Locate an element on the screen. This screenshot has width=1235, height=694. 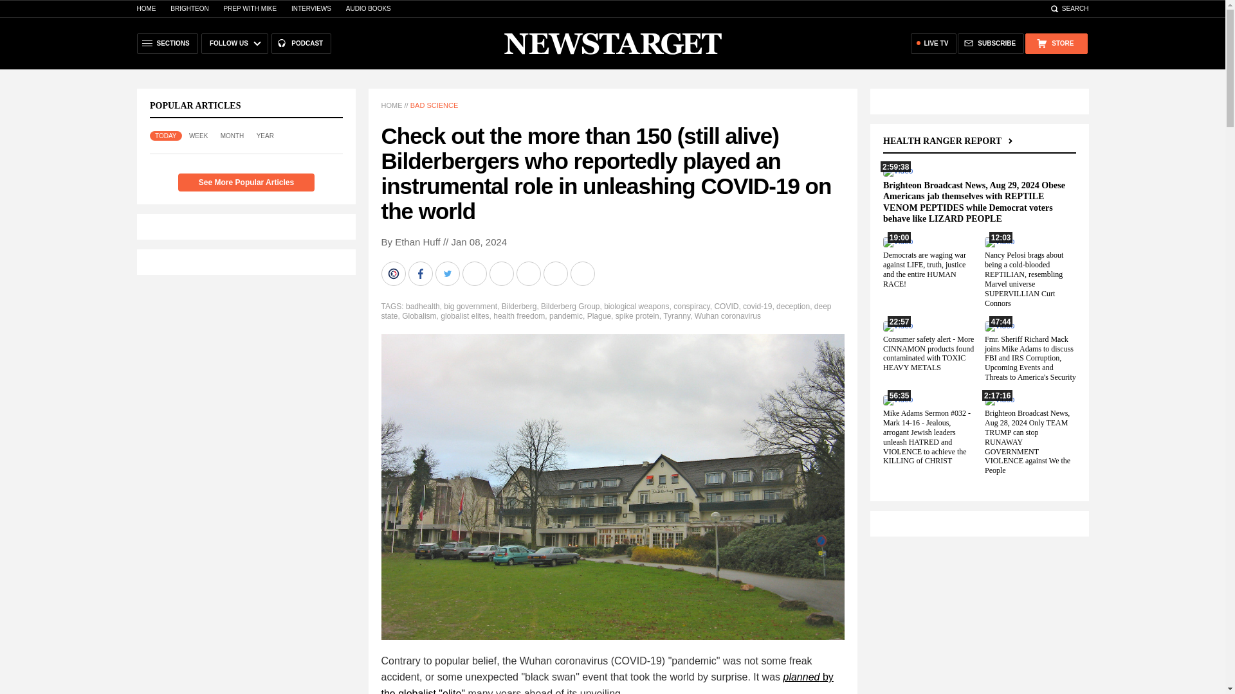
Share on Truth.Social is located at coordinates (529, 274).